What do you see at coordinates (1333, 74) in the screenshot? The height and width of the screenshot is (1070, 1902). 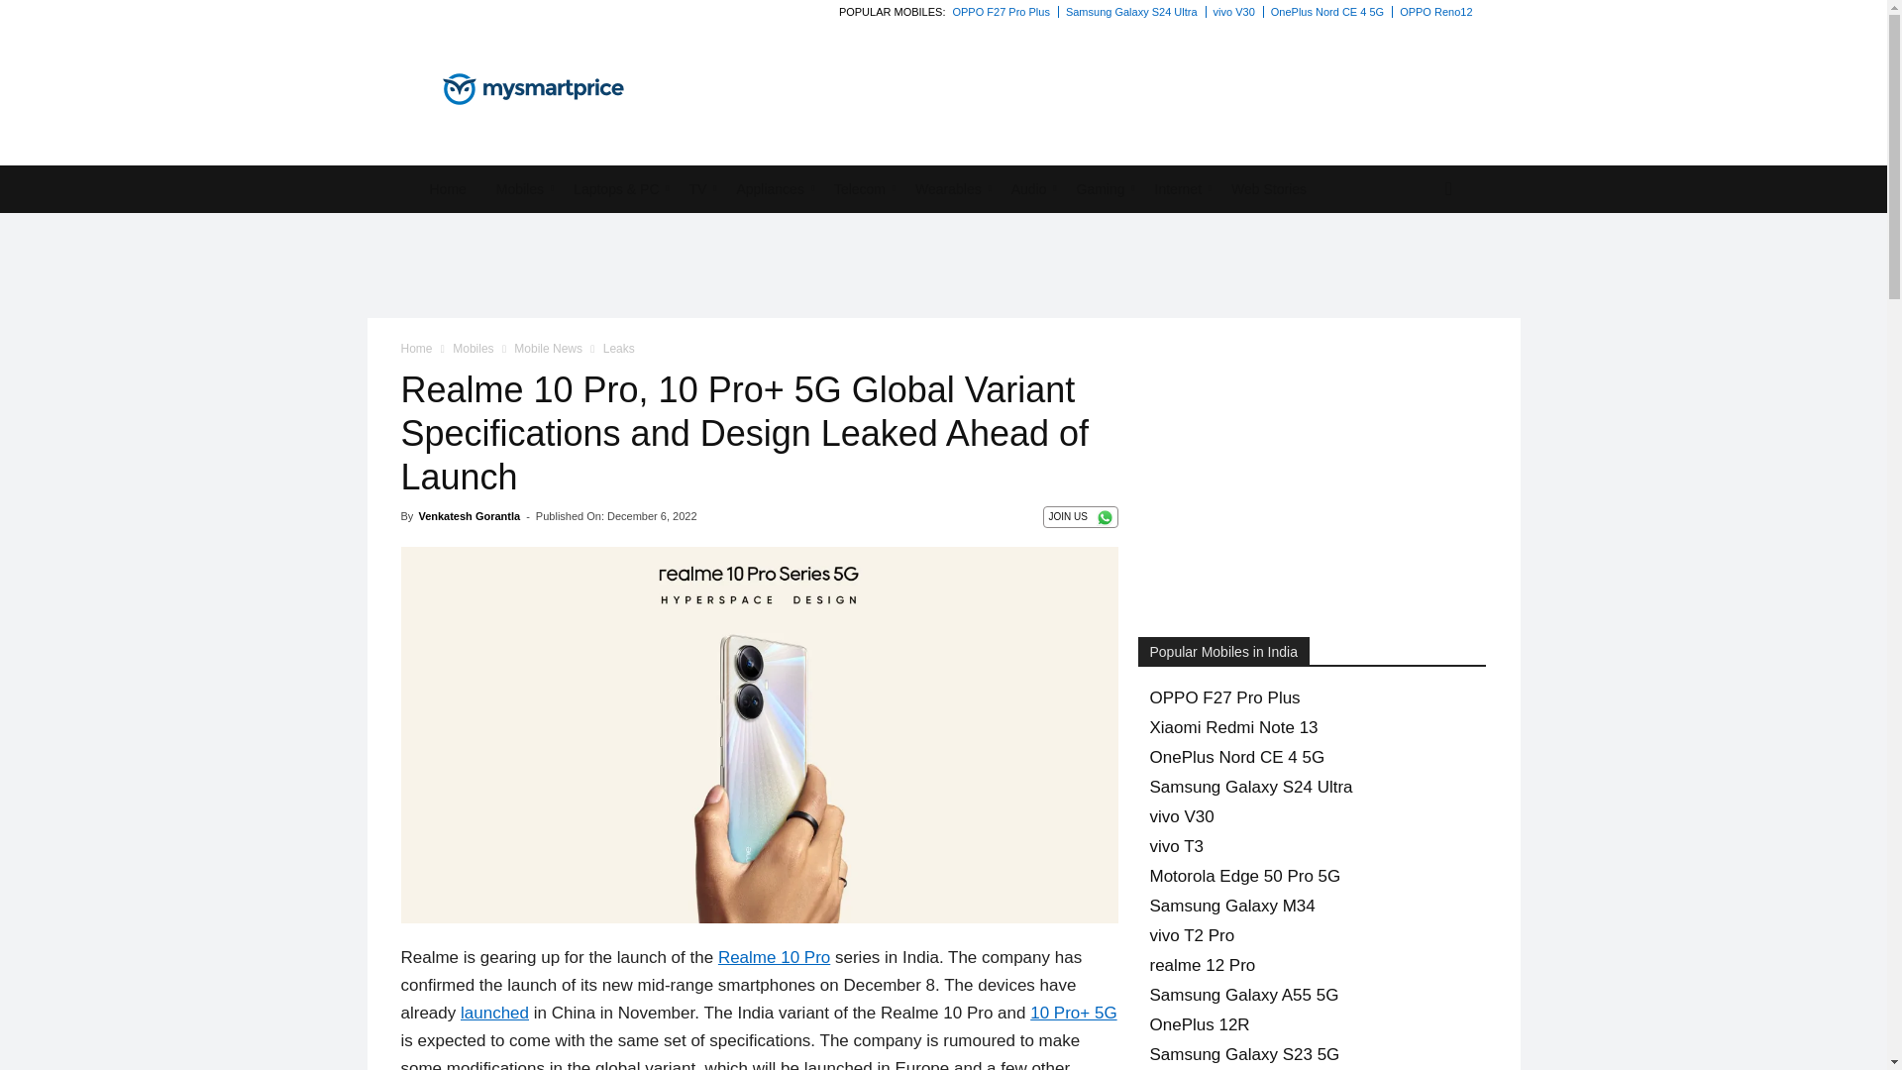 I see `3rd party ad content` at bounding box center [1333, 74].